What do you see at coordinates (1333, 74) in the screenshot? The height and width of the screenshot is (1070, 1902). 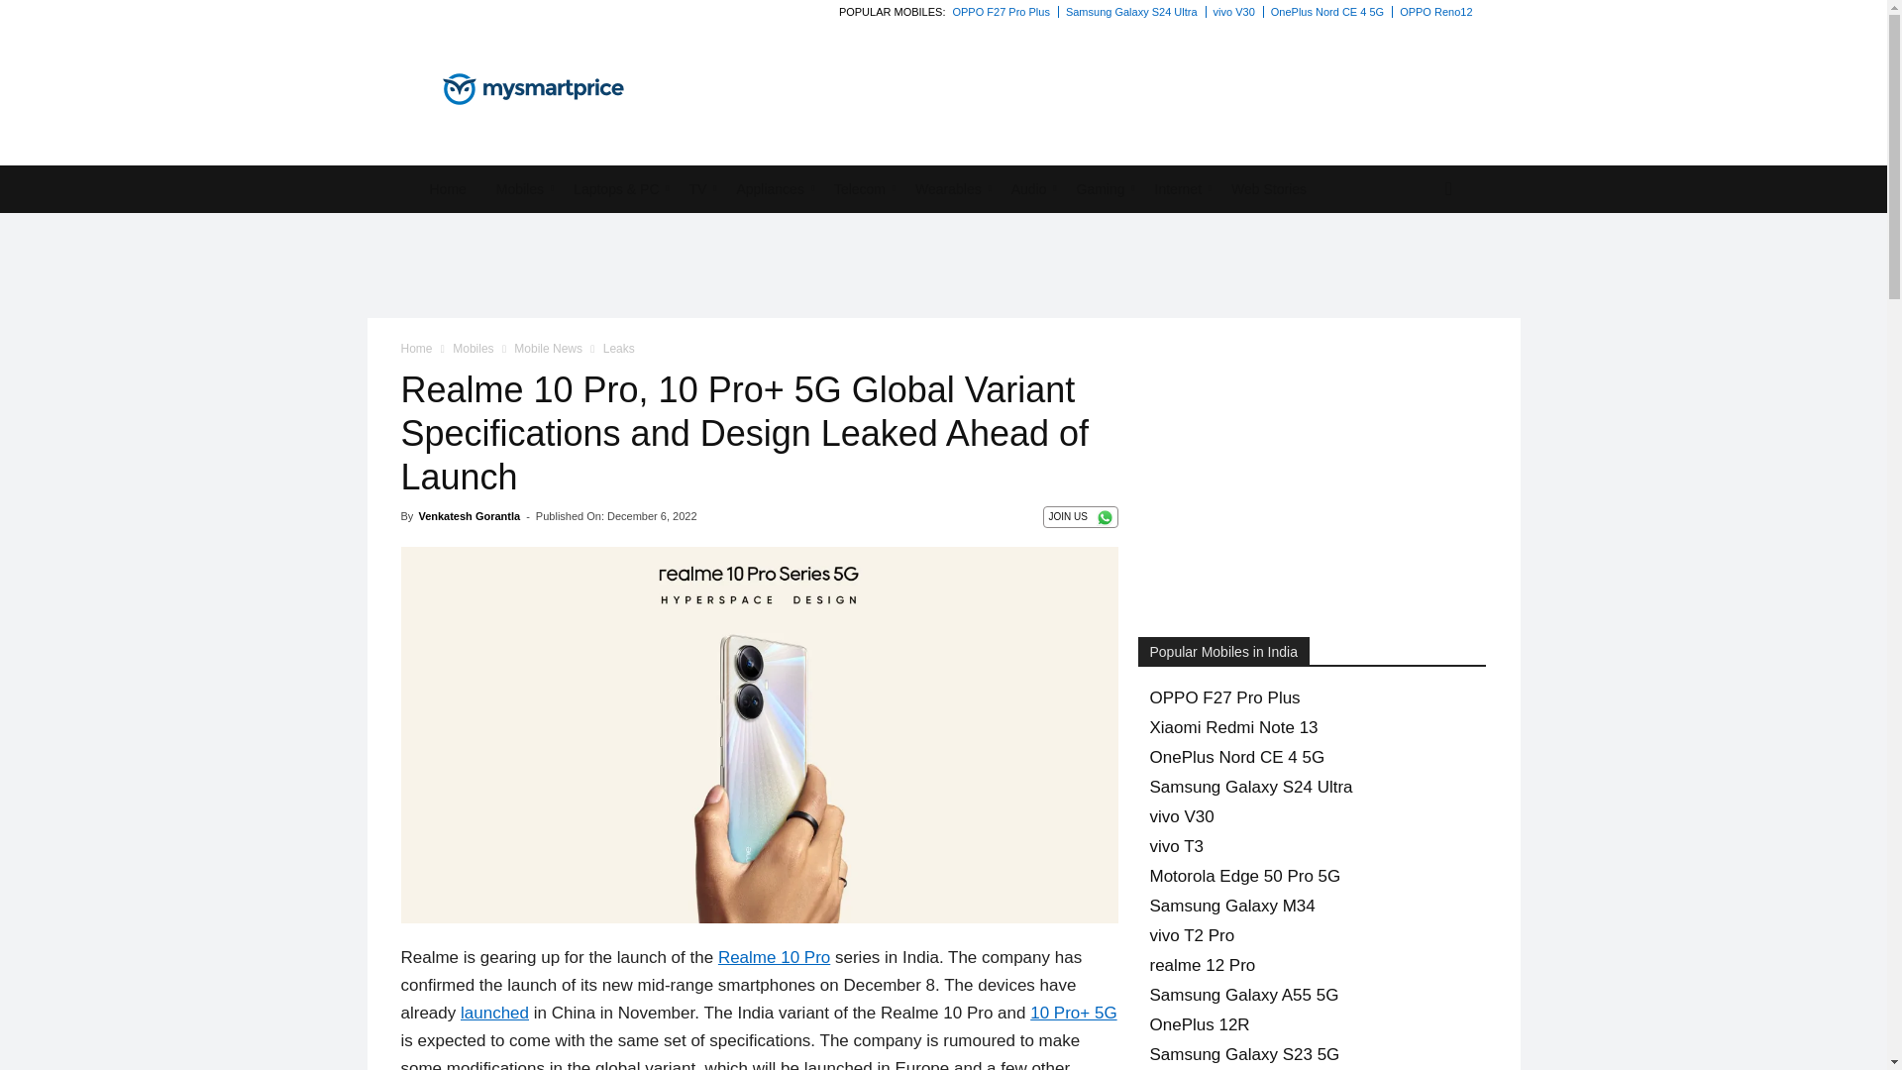 I see `3rd party ad content` at bounding box center [1333, 74].